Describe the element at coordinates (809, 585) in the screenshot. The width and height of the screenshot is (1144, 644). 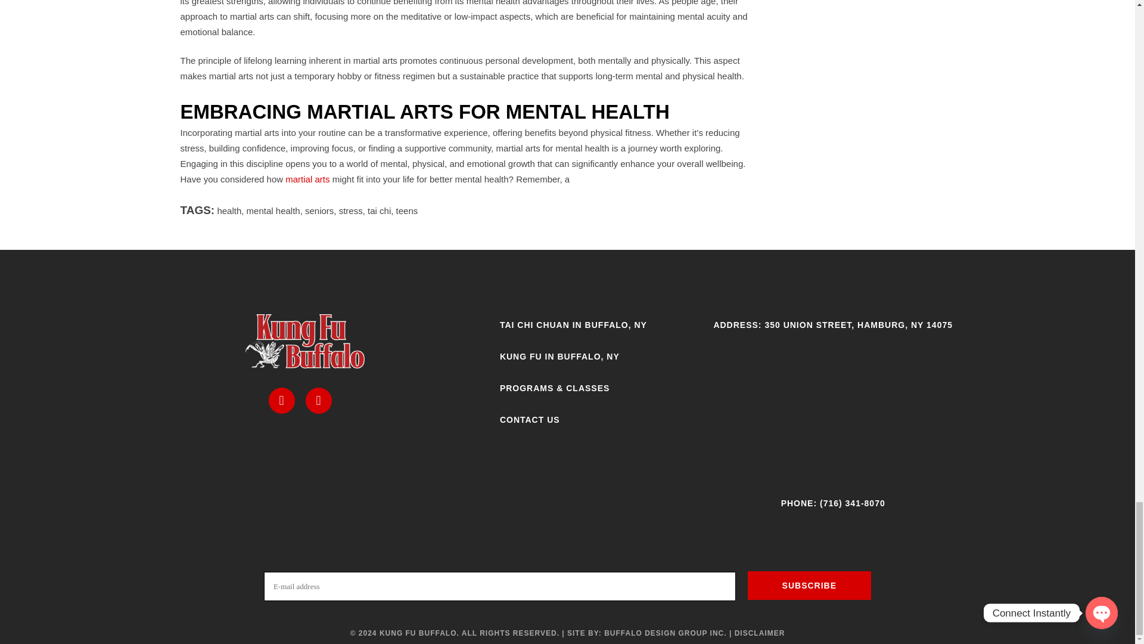
I see `Subscribe` at that location.